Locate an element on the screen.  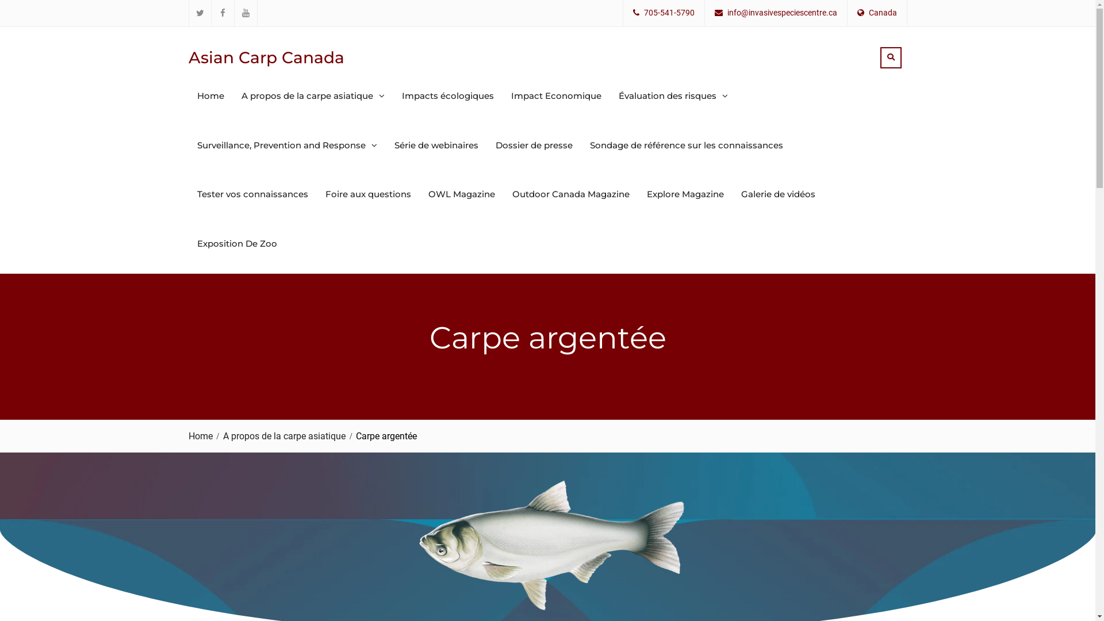
A propos de la carpe asiatique is located at coordinates (287, 436).